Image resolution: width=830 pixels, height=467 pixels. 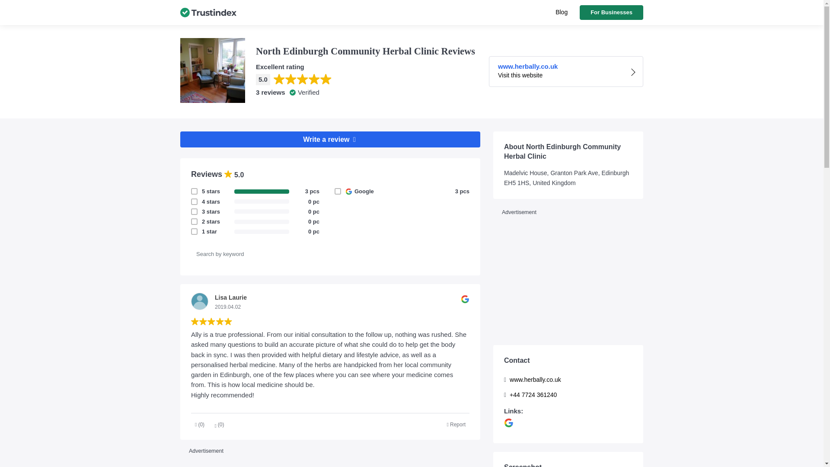 What do you see at coordinates (330, 139) in the screenshot?
I see `Write a review` at bounding box center [330, 139].